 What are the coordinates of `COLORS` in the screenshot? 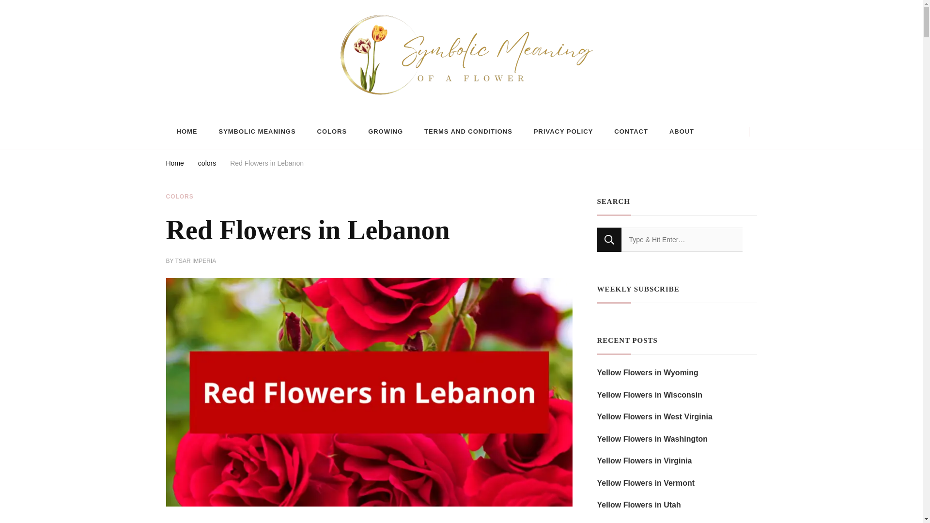 It's located at (332, 132).